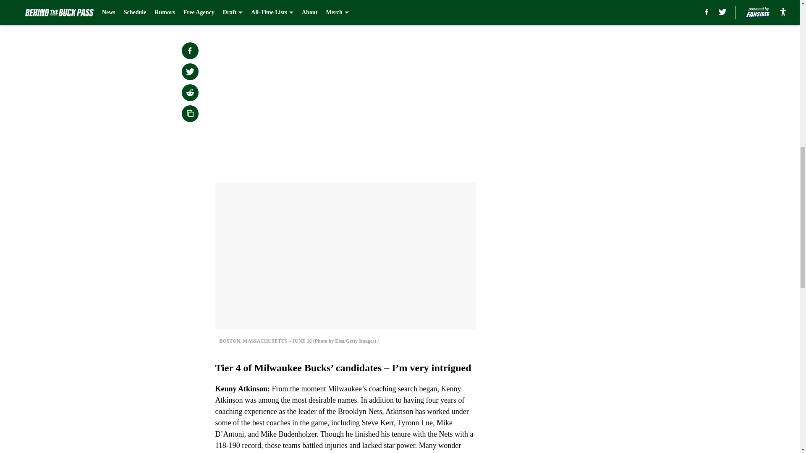 Image resolution: width=806 pixels, height=453 pixels. Describe the element at coordinates (450, 11) in the screenshot. I see `Next` at that location.